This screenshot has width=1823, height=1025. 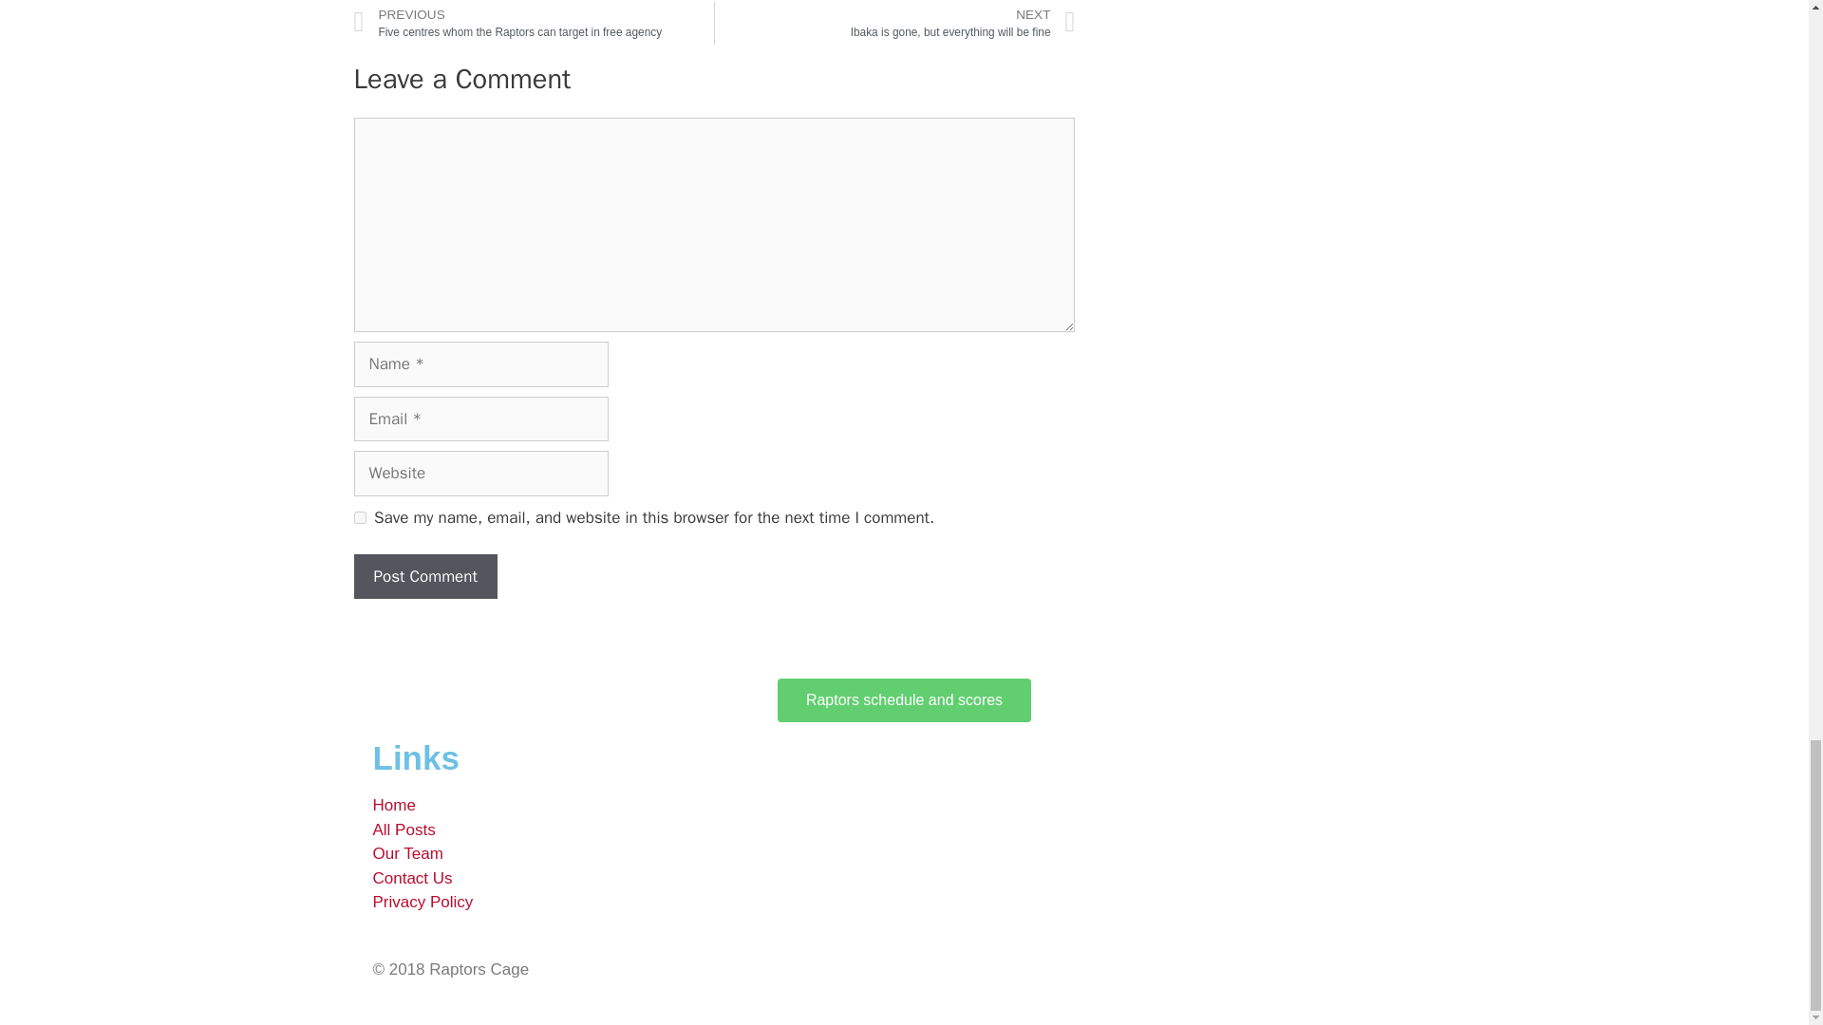 I want to click on Post Comment, so click(x=424, y=577).